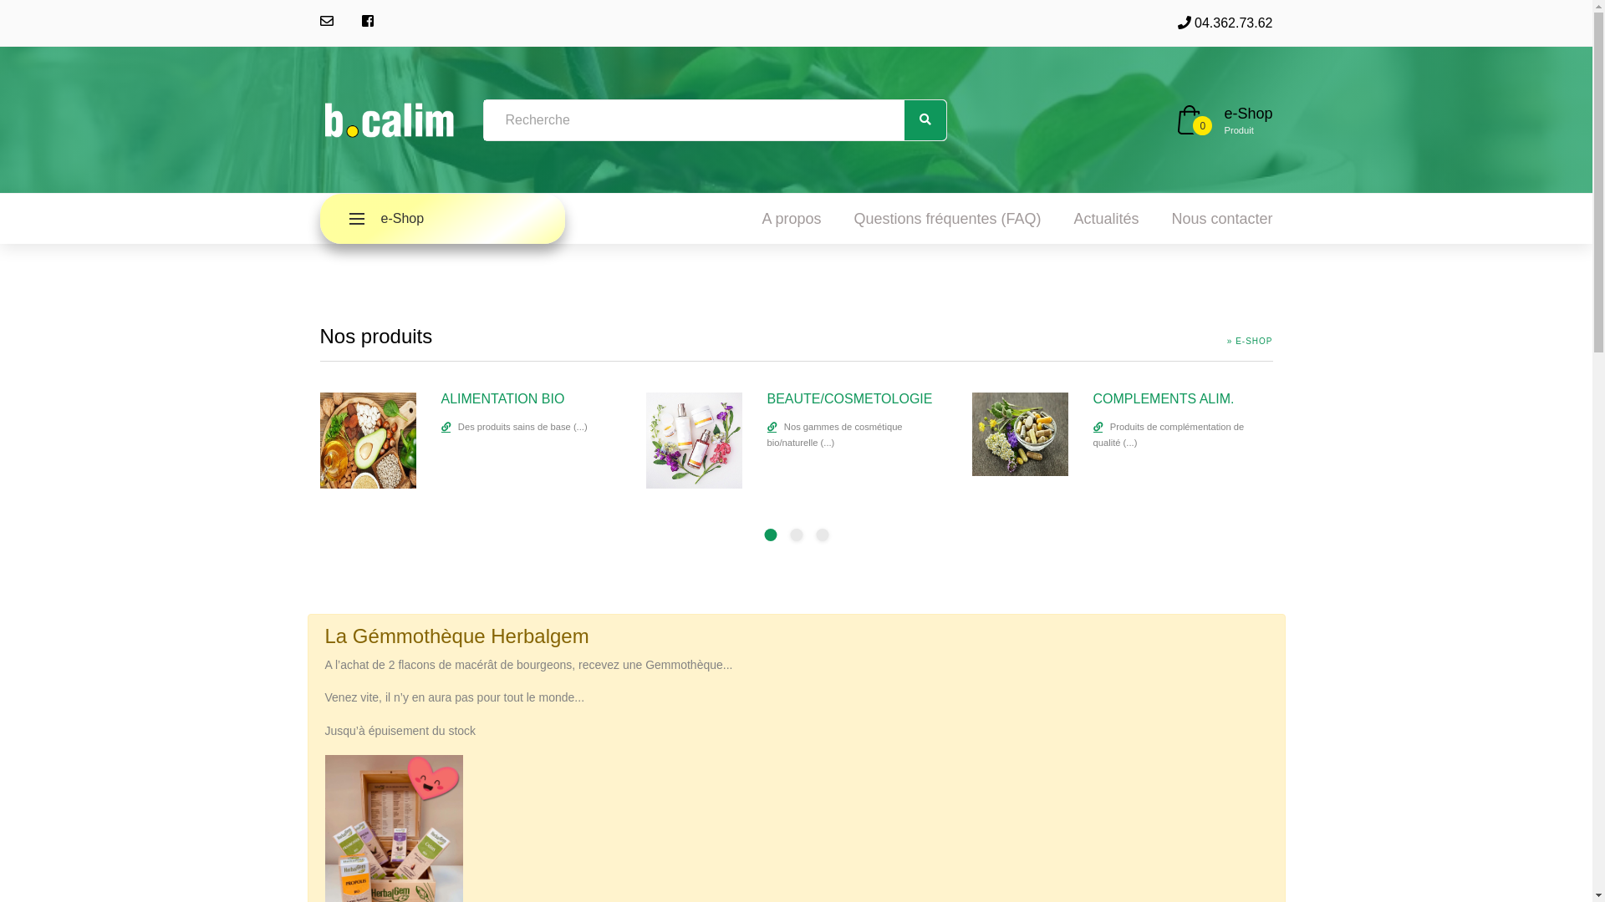 The image size is (1605, 902). What do you see at coordinates (503, 399) in the screenshot?
I see `ALIMENTATION BIO` at bounding box center [503, 399].